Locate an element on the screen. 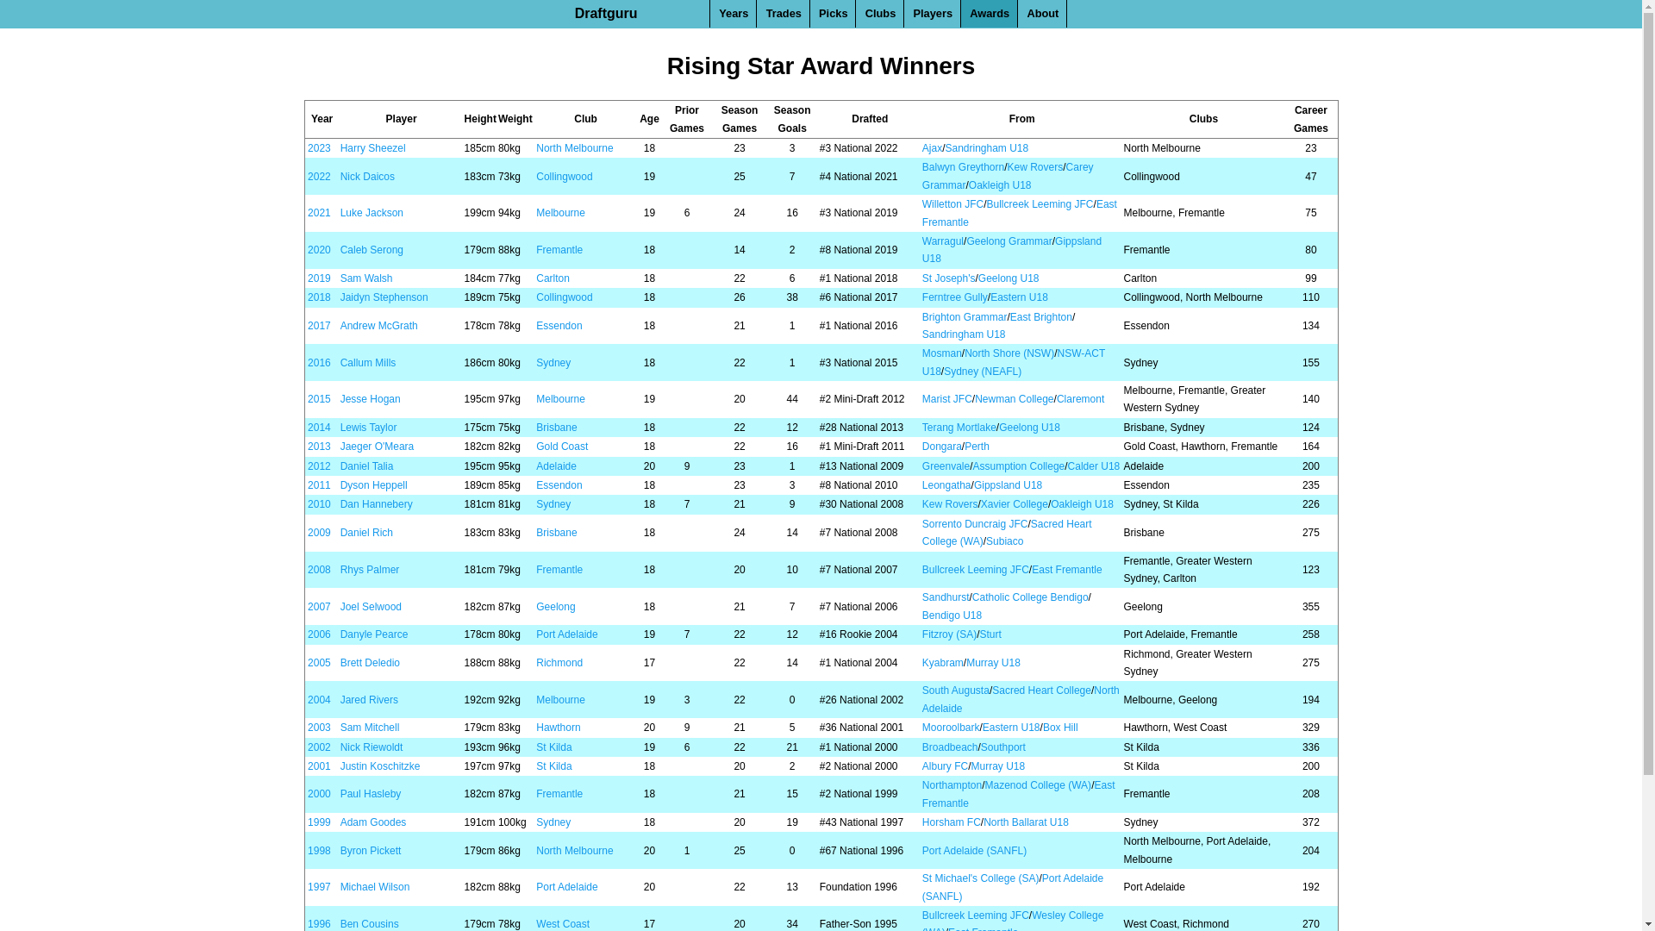  Bullcreek Leeming JFC is located at coordinates (976, 570).